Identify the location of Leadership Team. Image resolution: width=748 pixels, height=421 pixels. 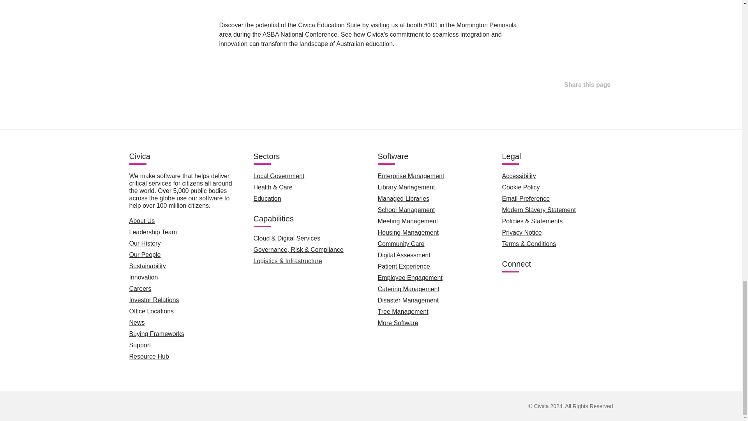
(153, 232).